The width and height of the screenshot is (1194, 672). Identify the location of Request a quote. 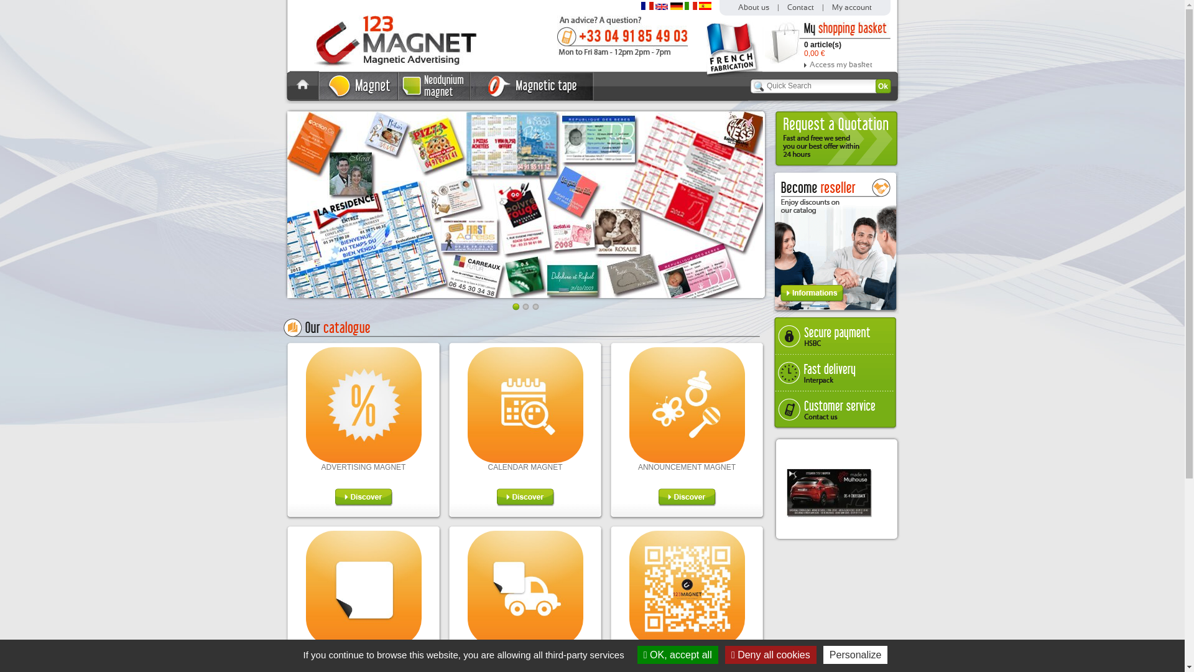
(836, 166).